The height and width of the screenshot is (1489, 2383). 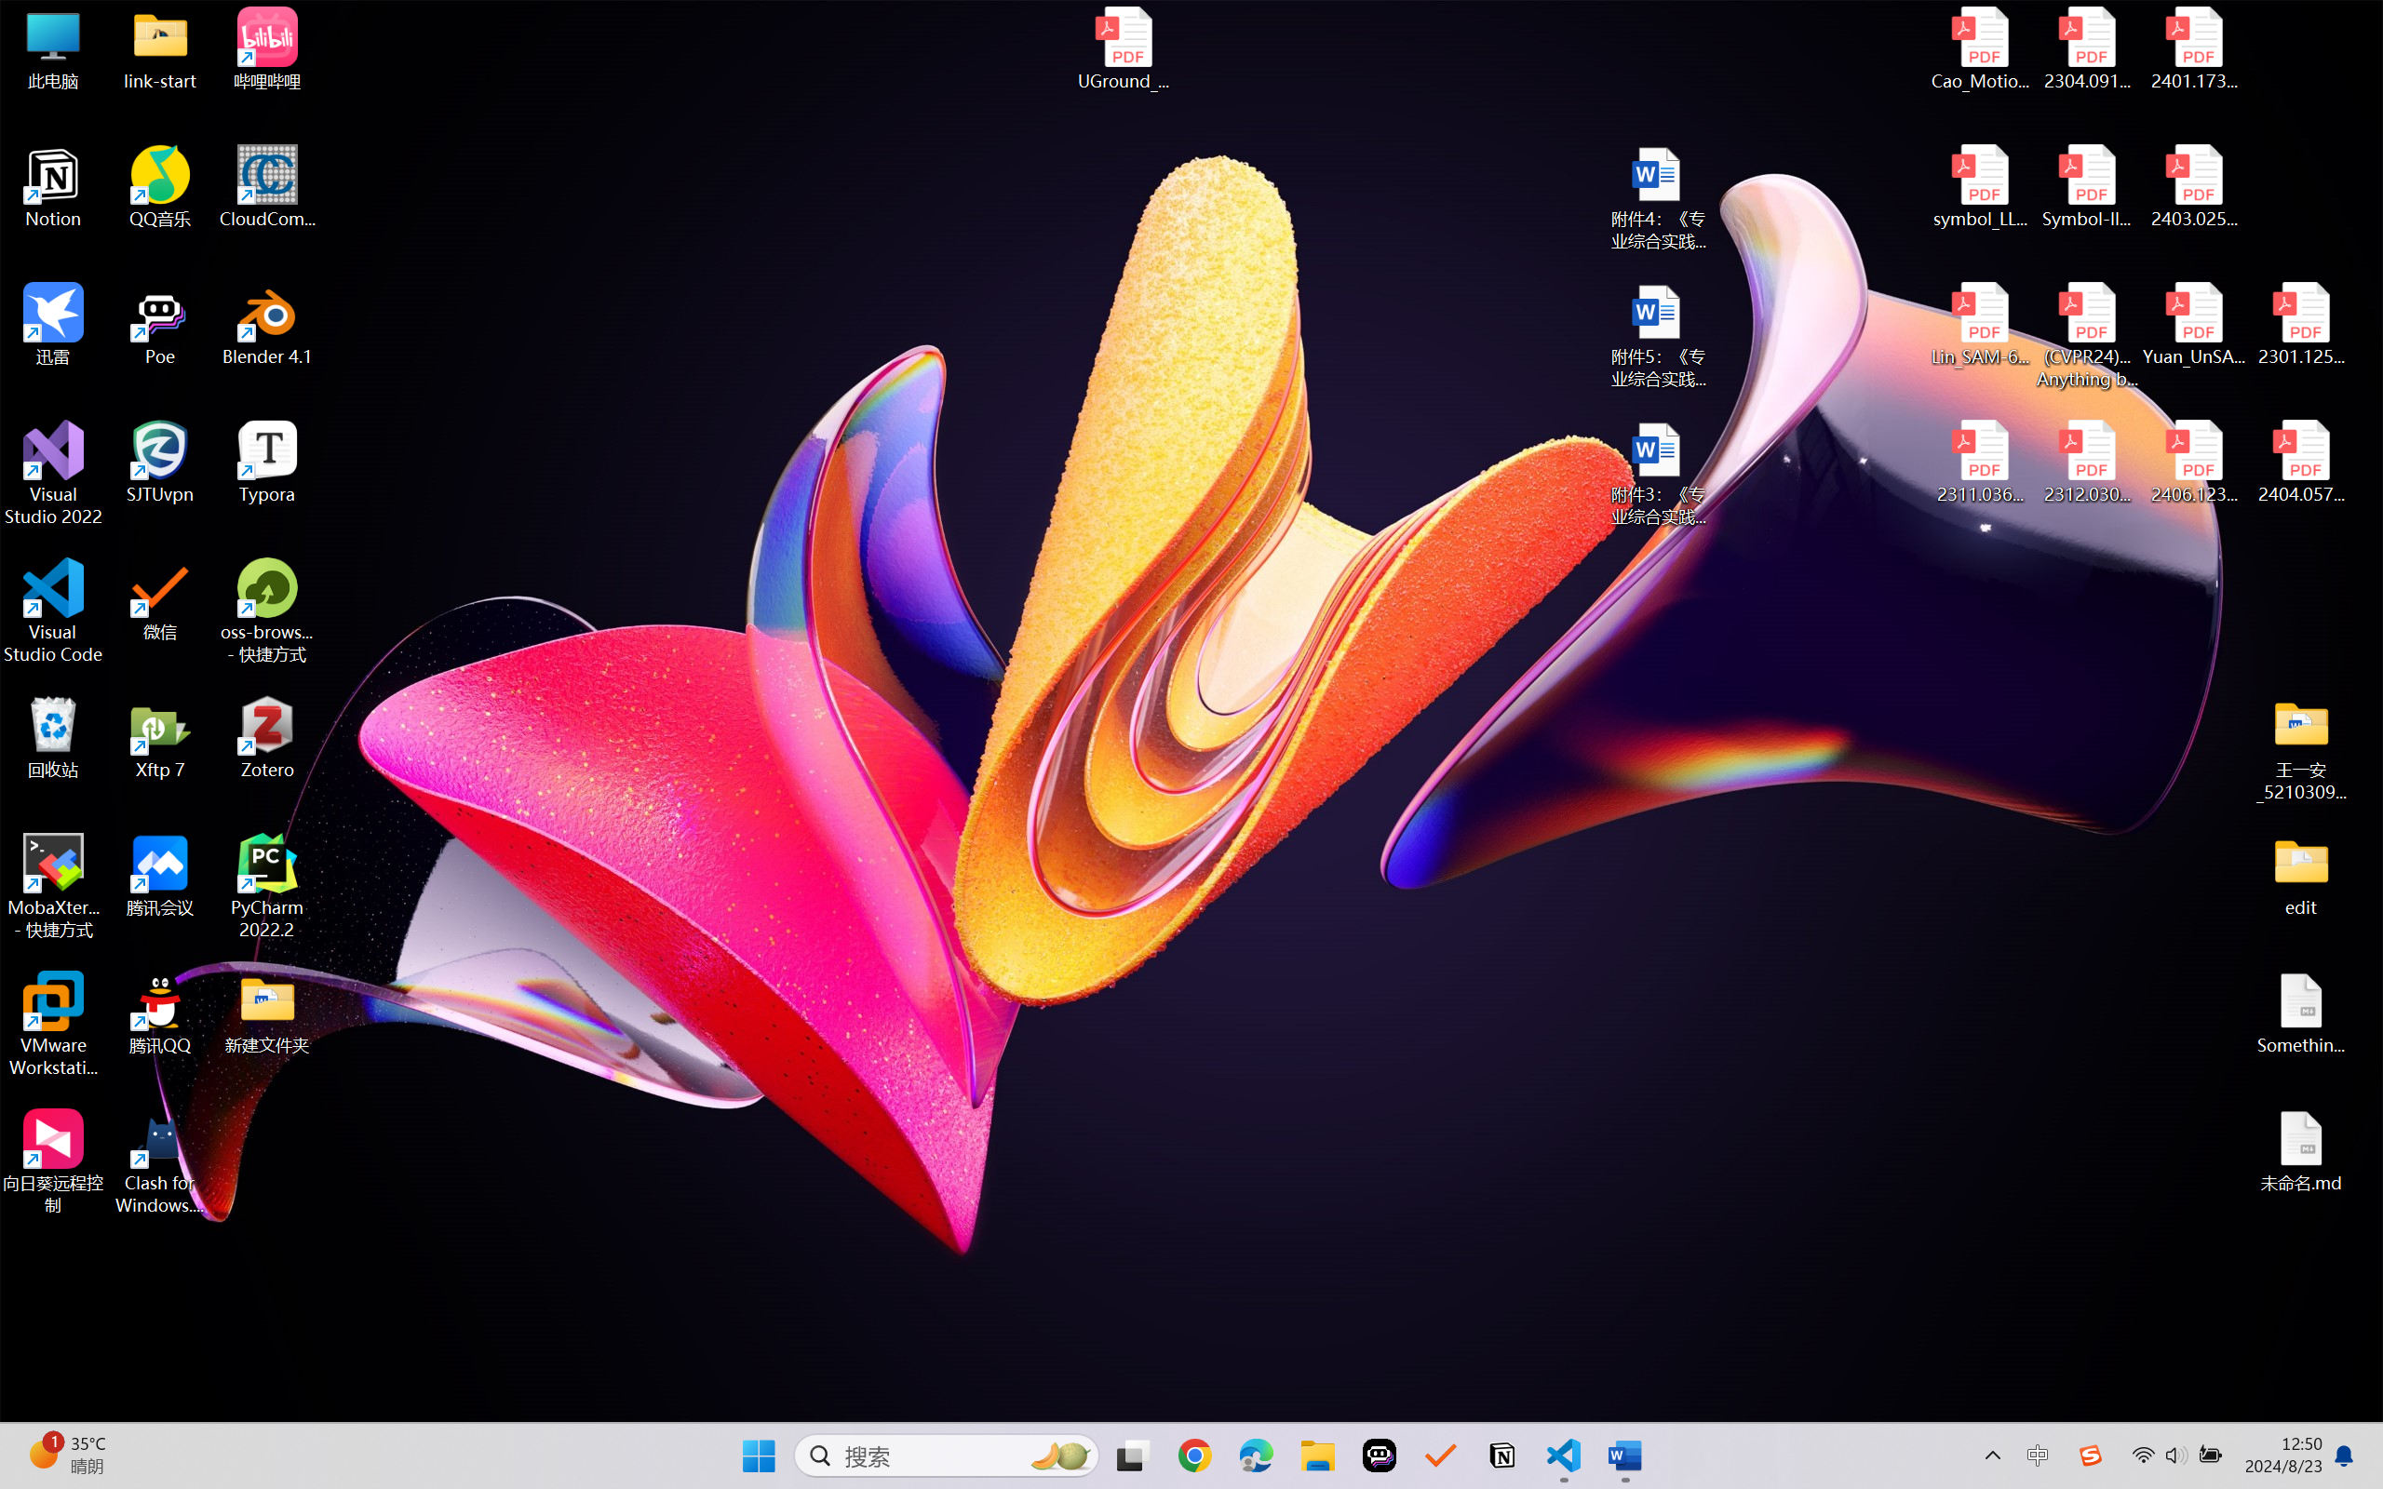 What do you see at coordinates (2193, 48) in the screenshot?
I see `2401.17399v1.pdf` at bounding box center [2193, 48].